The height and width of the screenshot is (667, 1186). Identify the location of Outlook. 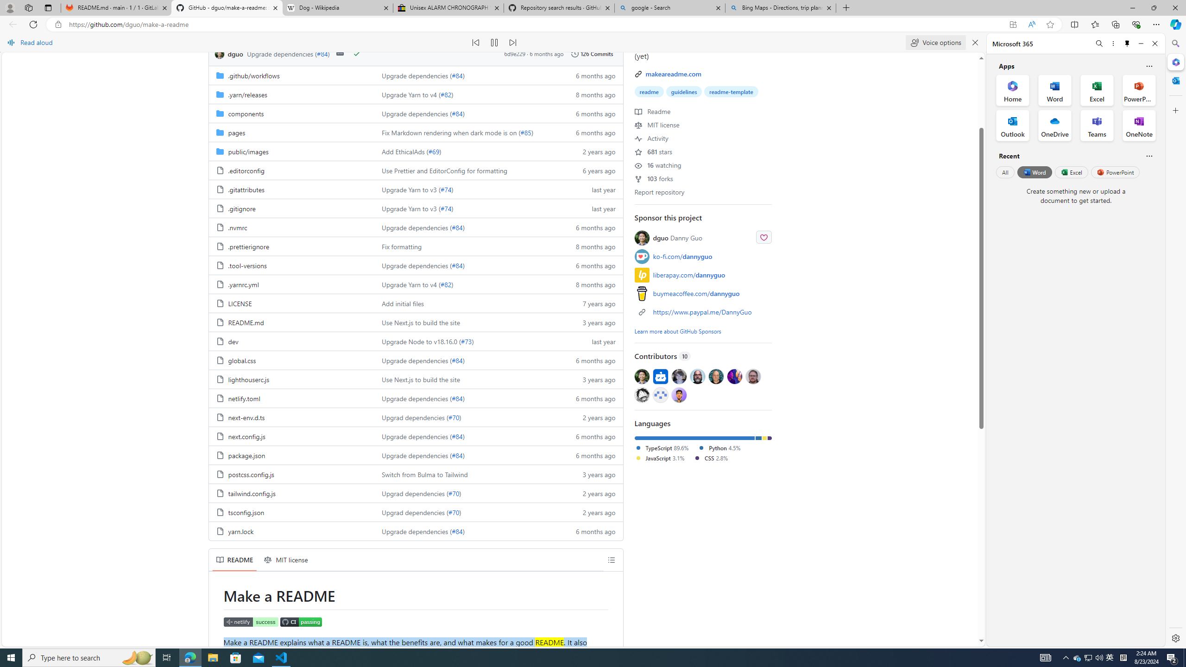
(1175, 80).